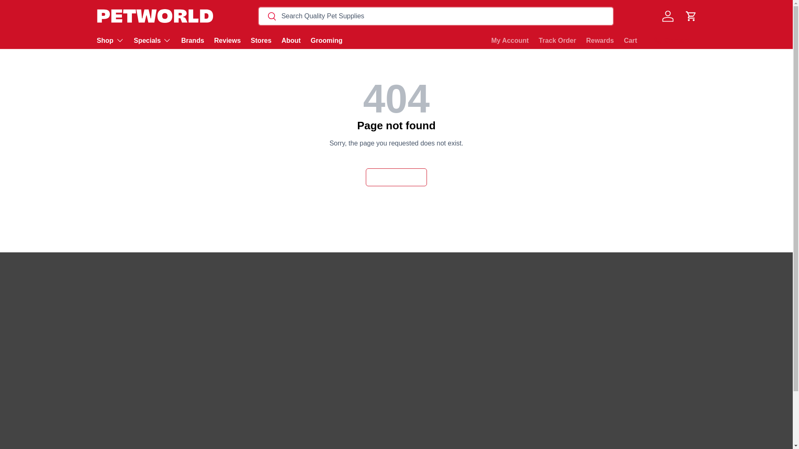 This screenshot has height=449, width=799. What do you see at coordinates (267, 17) in the screenshot?
I see `Search` at bounding box center [267, 17].